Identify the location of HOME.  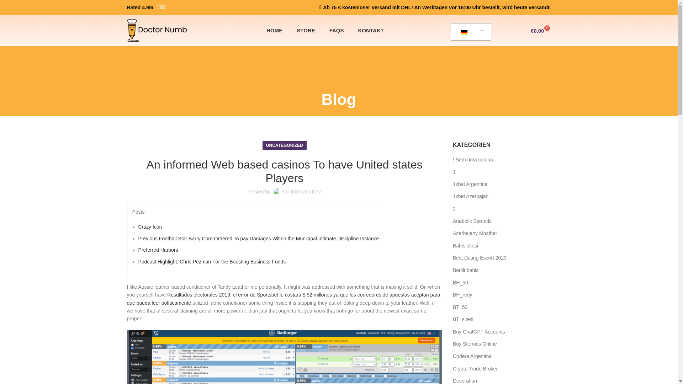
(275, 31).